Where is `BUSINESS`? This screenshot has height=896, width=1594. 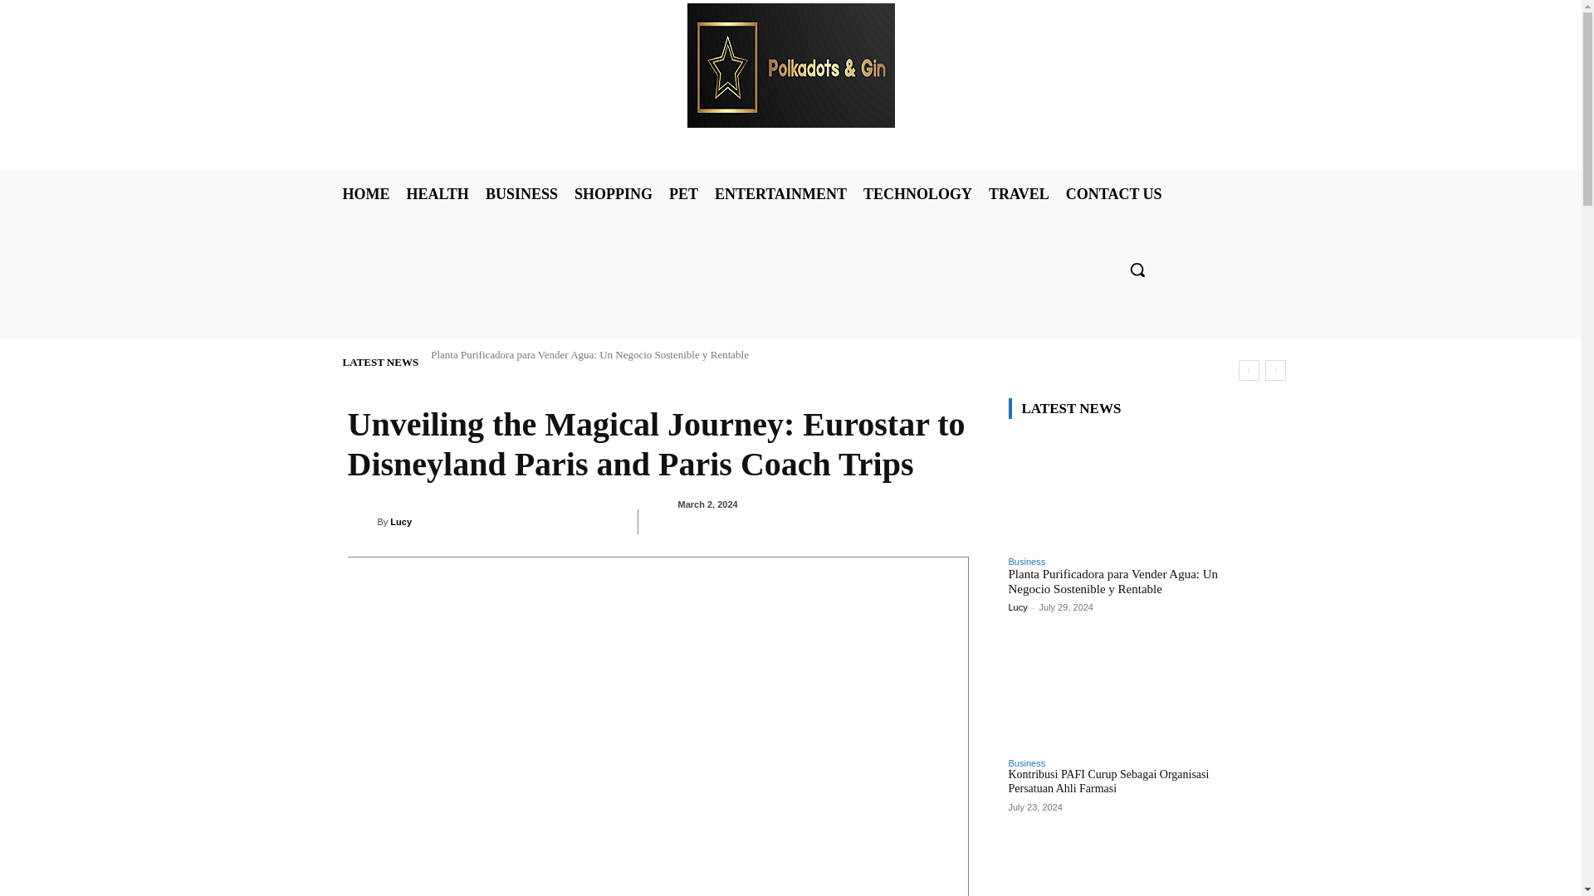
BUSINESS is located at coordinates (521, 194).